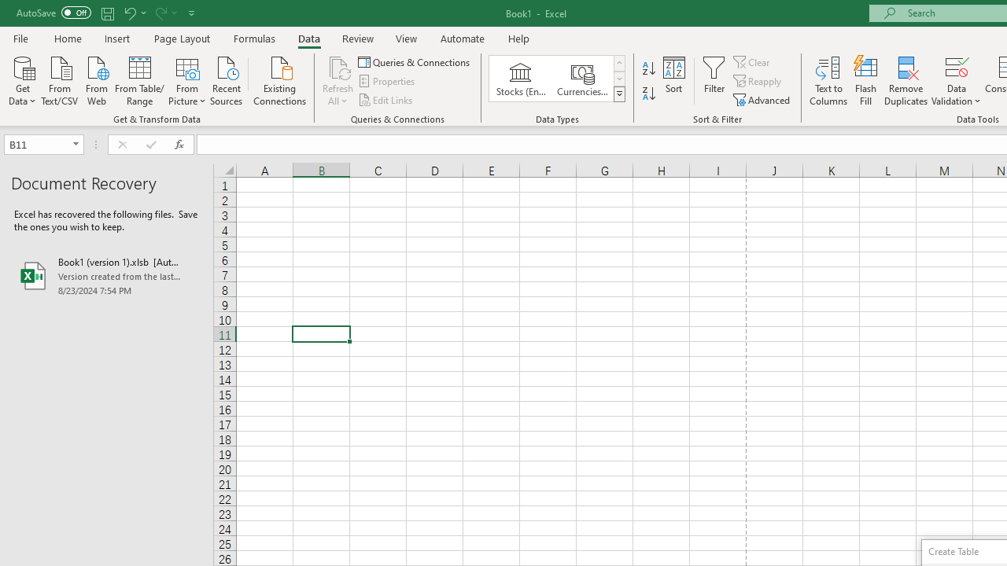  I want to click on Edit Links, so click(386, 99).